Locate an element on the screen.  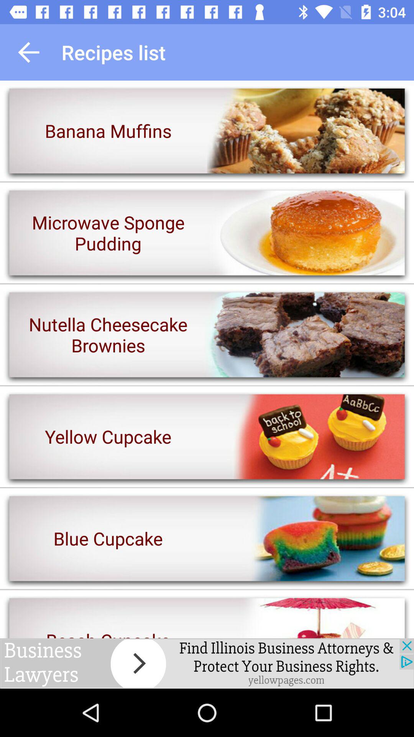
go back one page is located at coordinates (29, 52).